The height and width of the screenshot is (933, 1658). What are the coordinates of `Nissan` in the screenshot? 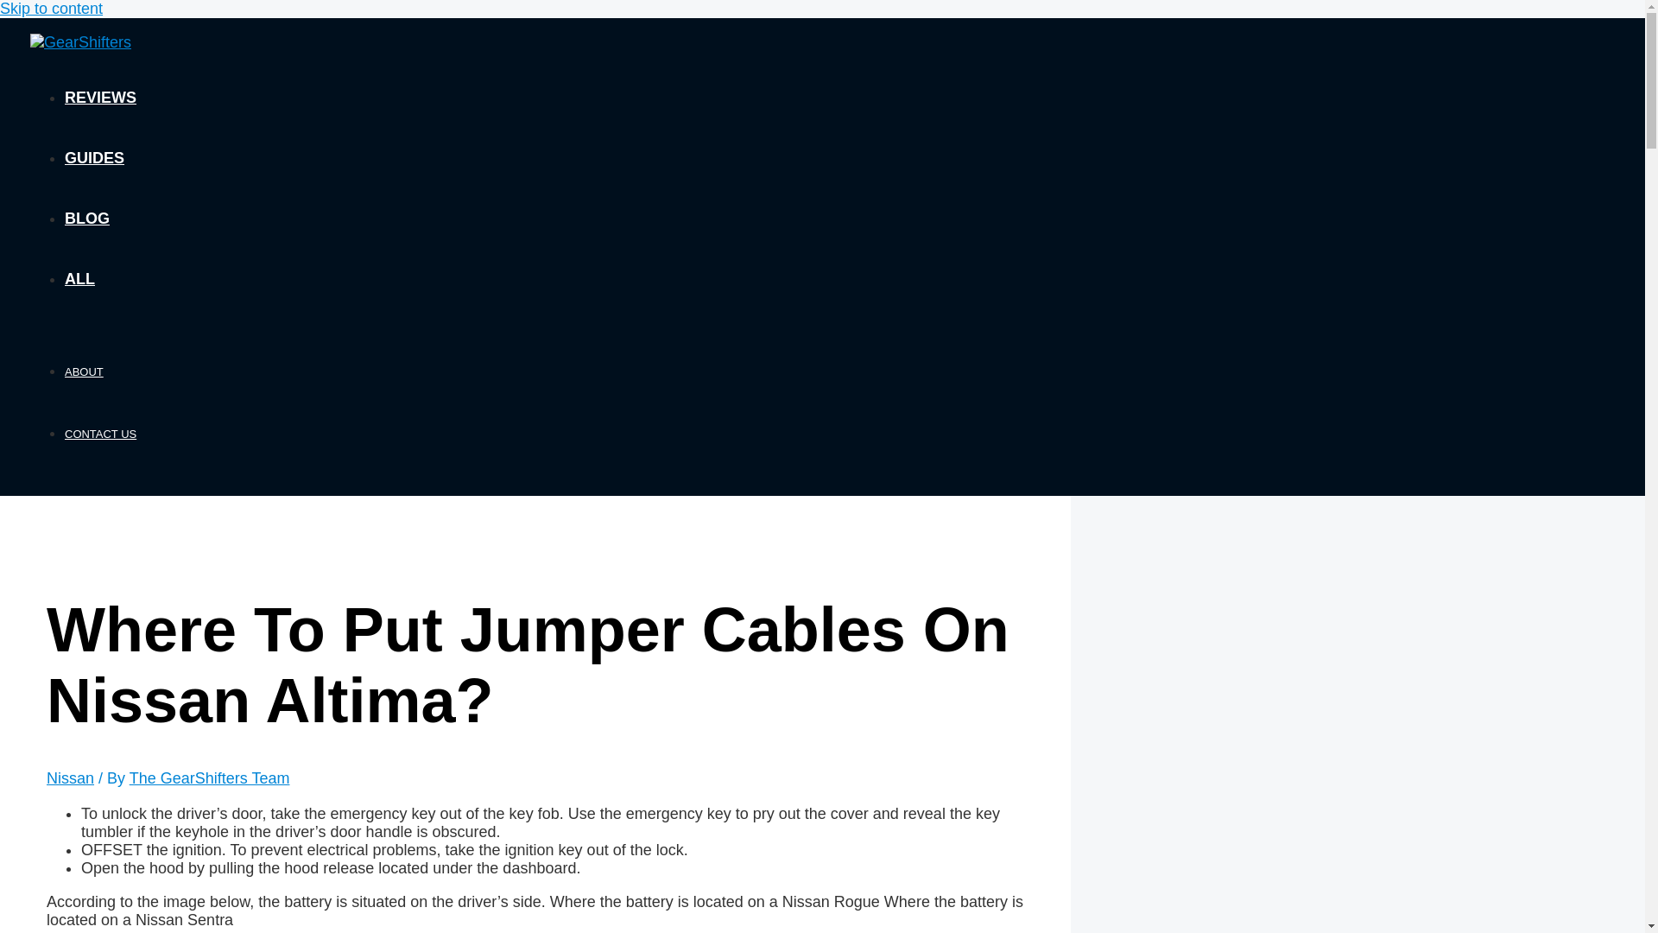 It's located at (70, 778).